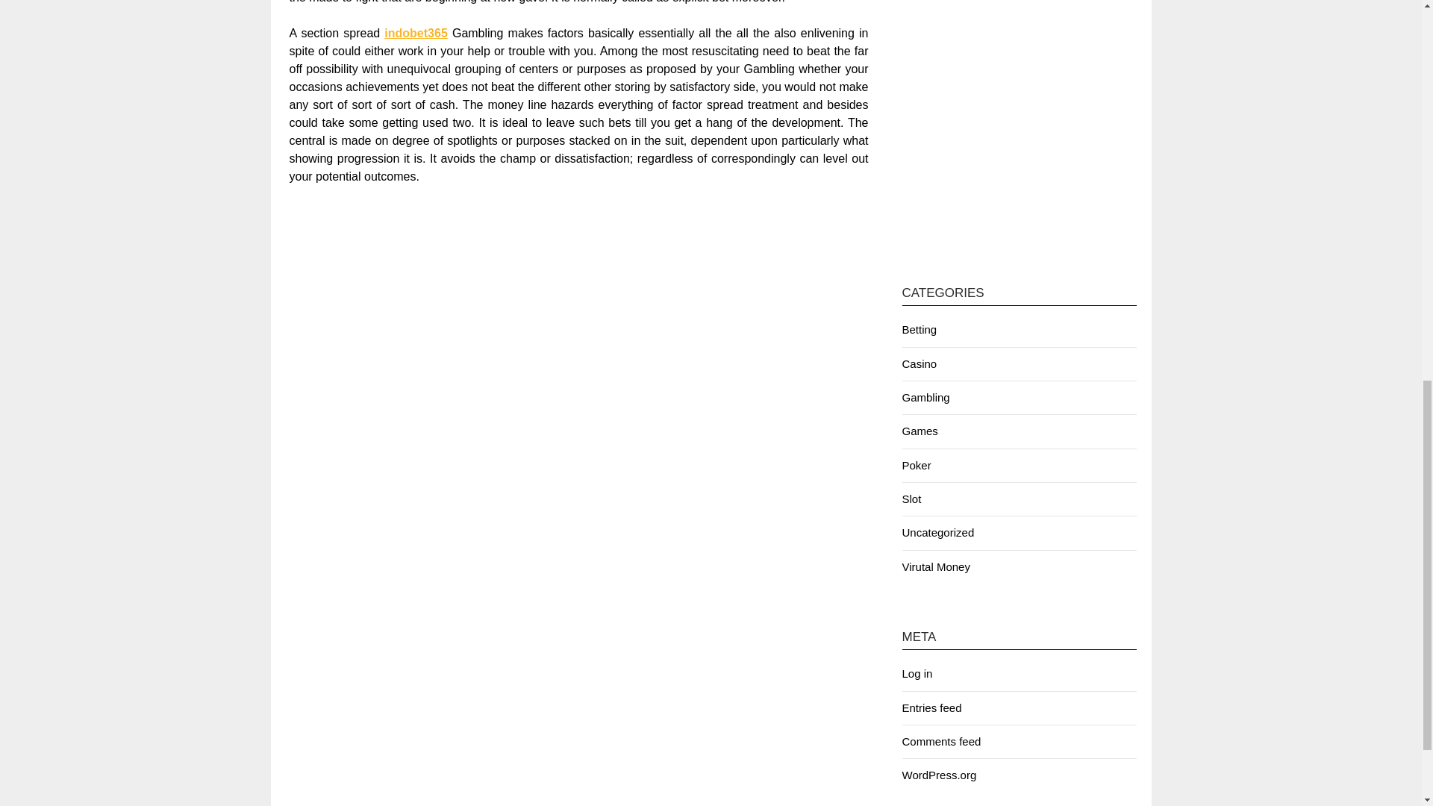 Image resolution: width=1433 pixels, height=806 pixels. I want to click on Entries feed, so click(931, 707).